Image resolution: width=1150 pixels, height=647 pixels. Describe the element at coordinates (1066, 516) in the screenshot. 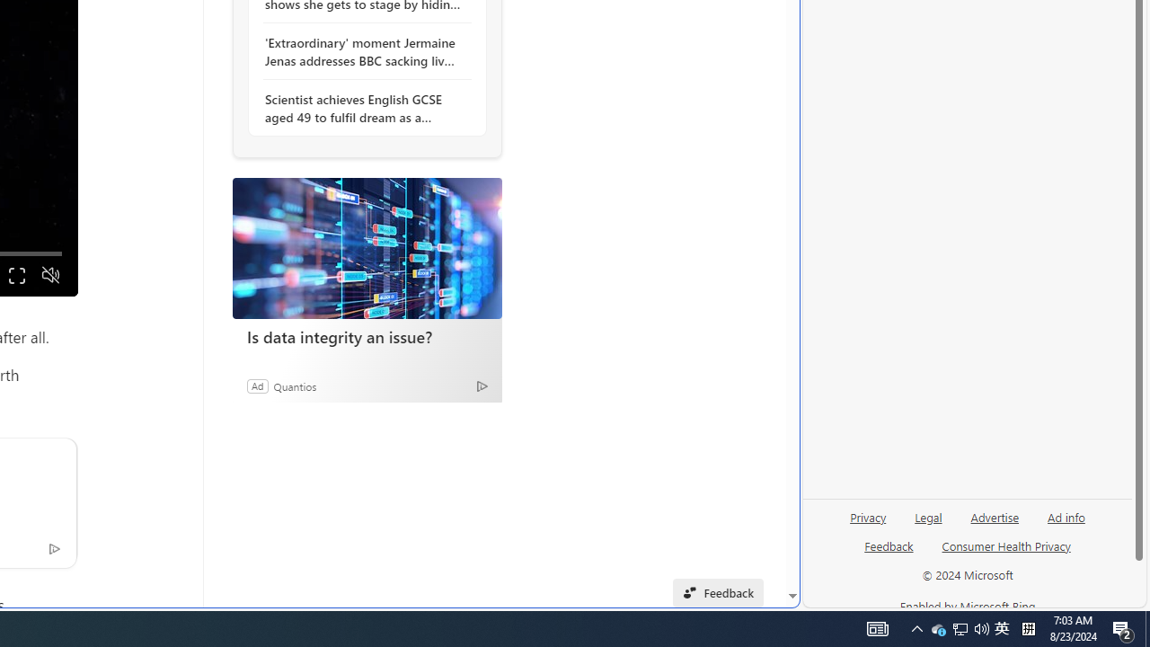

I see `Ad info` at that location.